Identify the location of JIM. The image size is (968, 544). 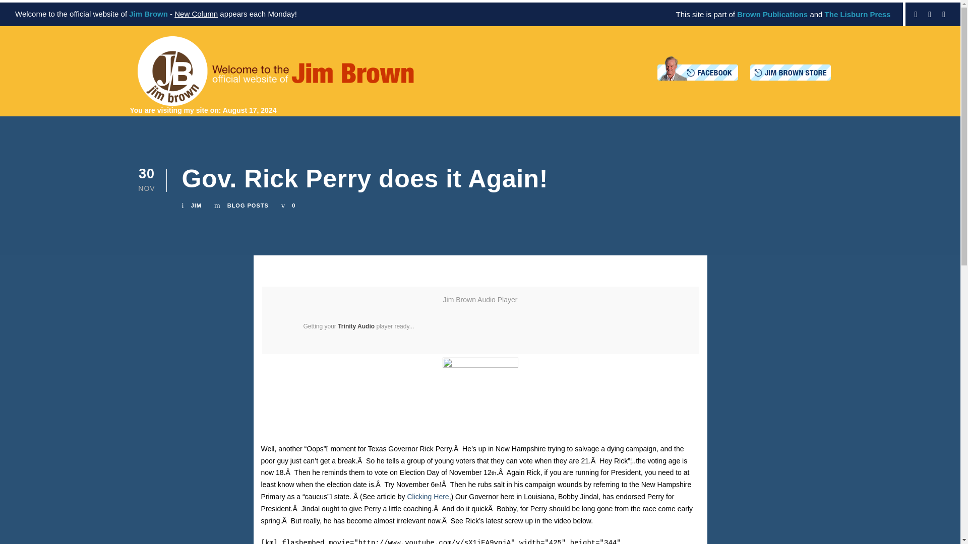
(196, 205).